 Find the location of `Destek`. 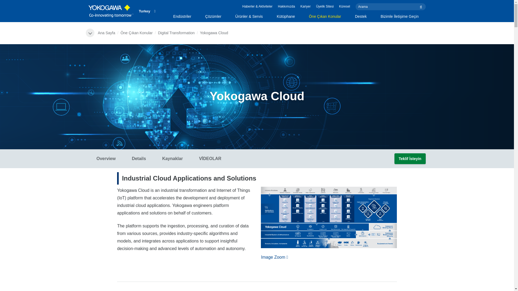

Destek is located at coordinates (361, 18).